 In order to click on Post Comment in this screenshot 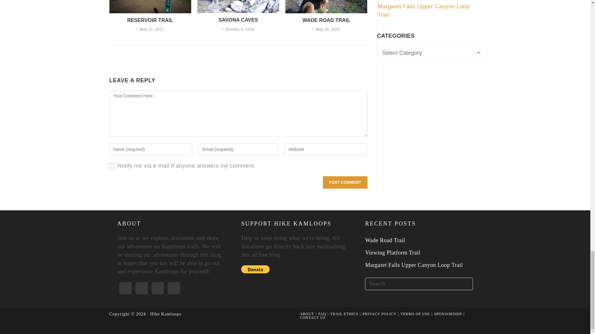, I will do `click(345, 182)`.